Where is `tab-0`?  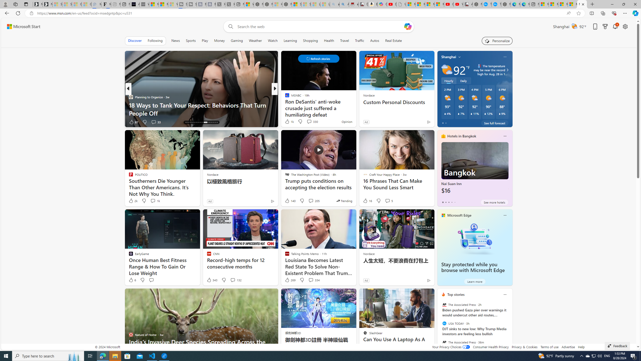
tab-0 is located at coordinates (443, 202).